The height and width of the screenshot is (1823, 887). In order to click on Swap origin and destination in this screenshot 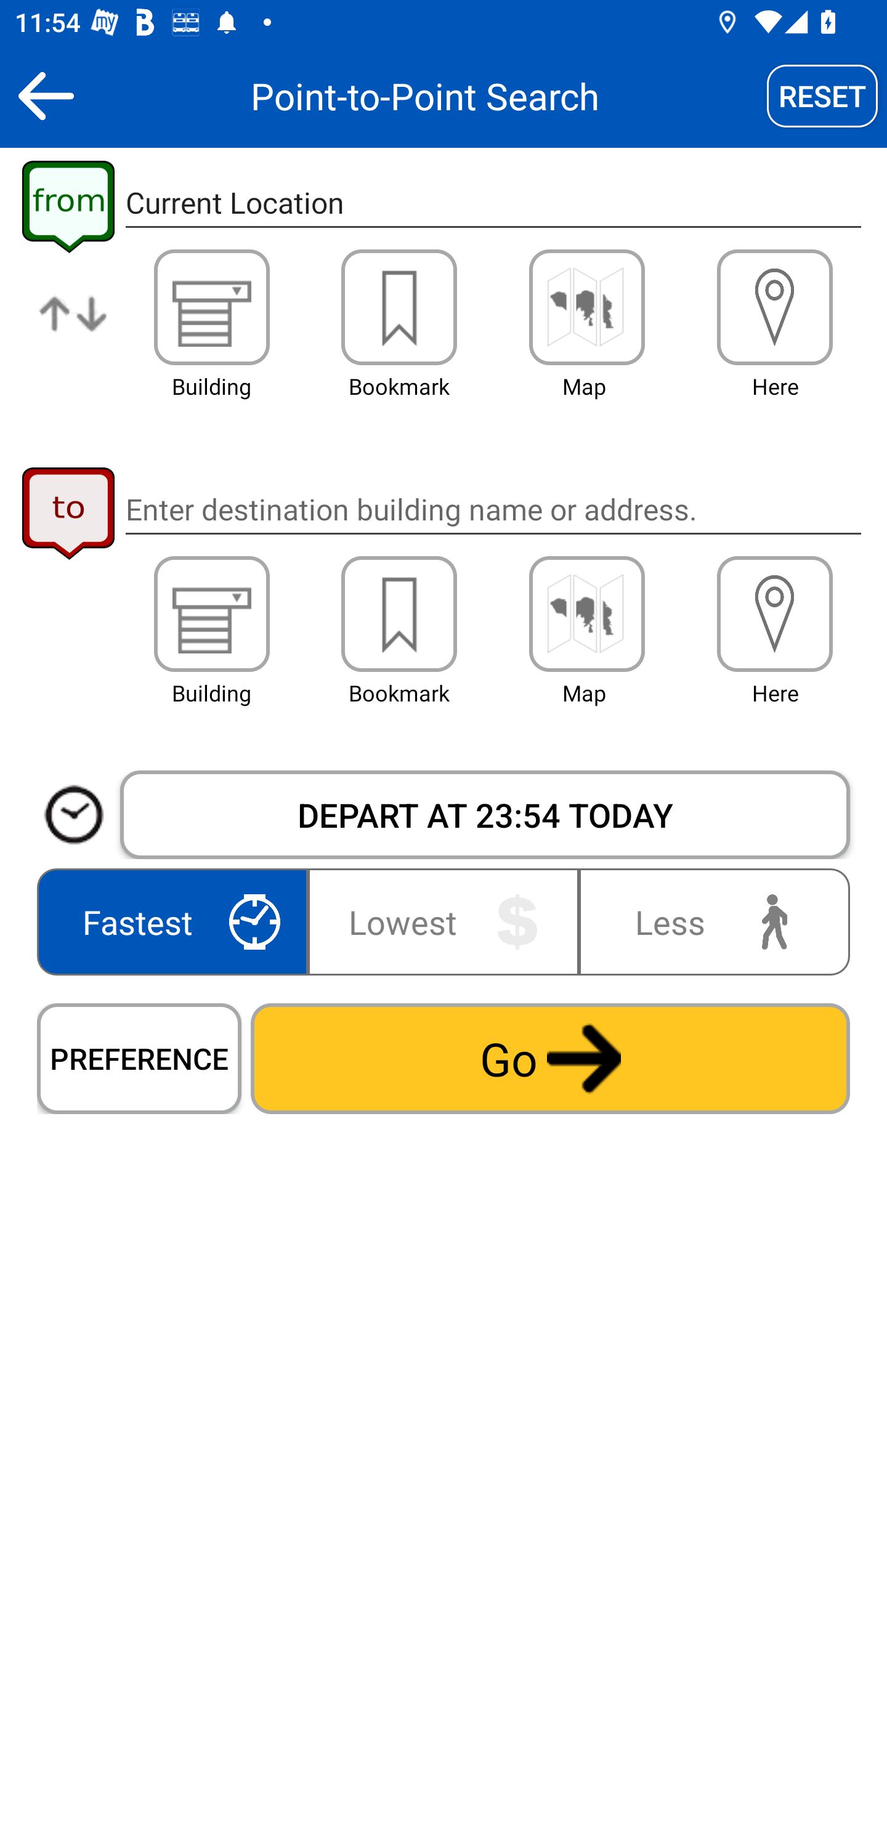, I will do `click(74, 330)`.